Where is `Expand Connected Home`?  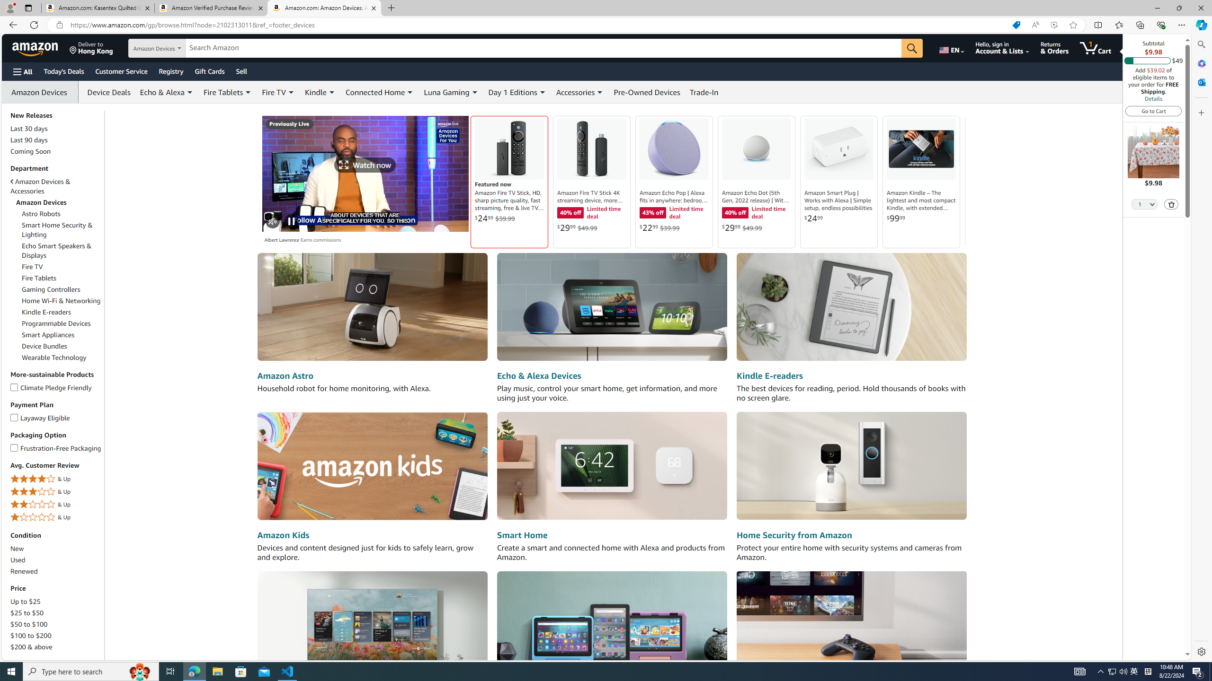 Expand Connected Home is located at coordinates (410, 92).